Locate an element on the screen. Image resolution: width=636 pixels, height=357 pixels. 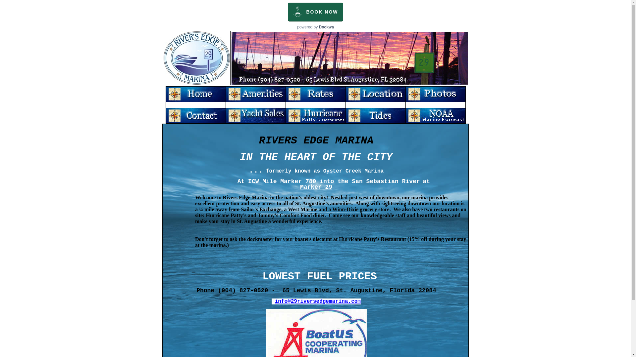
powered by Dockwa is located at coordinates (315, 27).